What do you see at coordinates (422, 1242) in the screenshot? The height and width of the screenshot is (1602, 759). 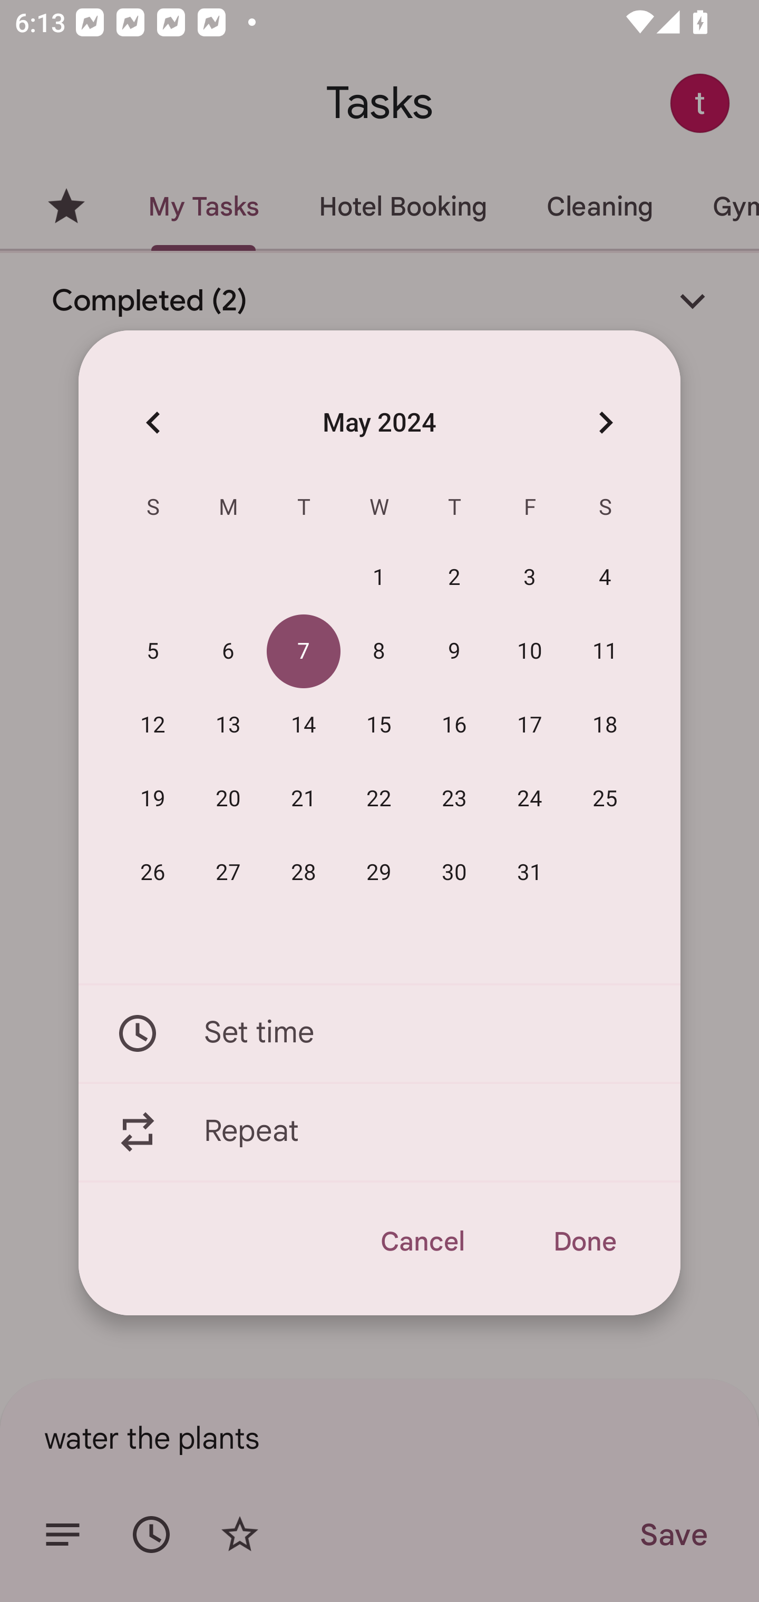 I see `Cancel` at bounding box center [422, 1242].